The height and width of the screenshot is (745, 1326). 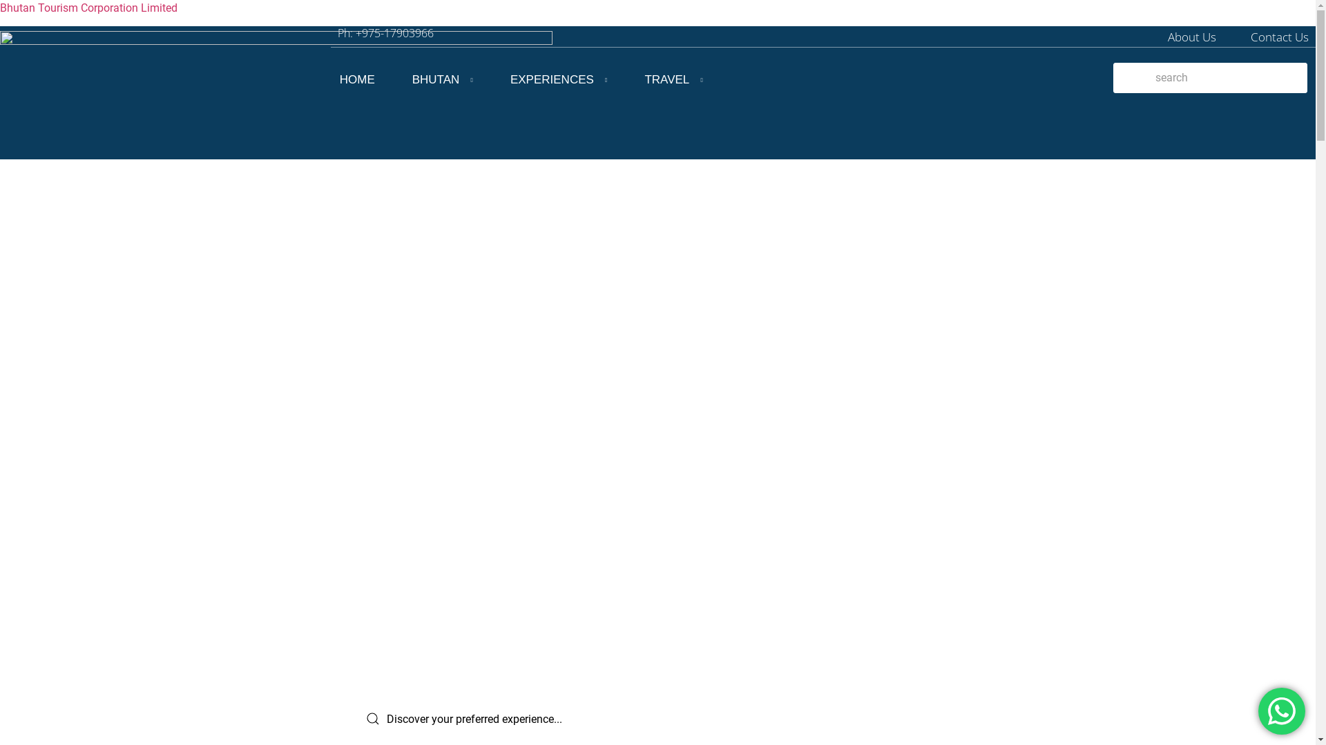 I want to click on HOME, so click(x=358, y=80).